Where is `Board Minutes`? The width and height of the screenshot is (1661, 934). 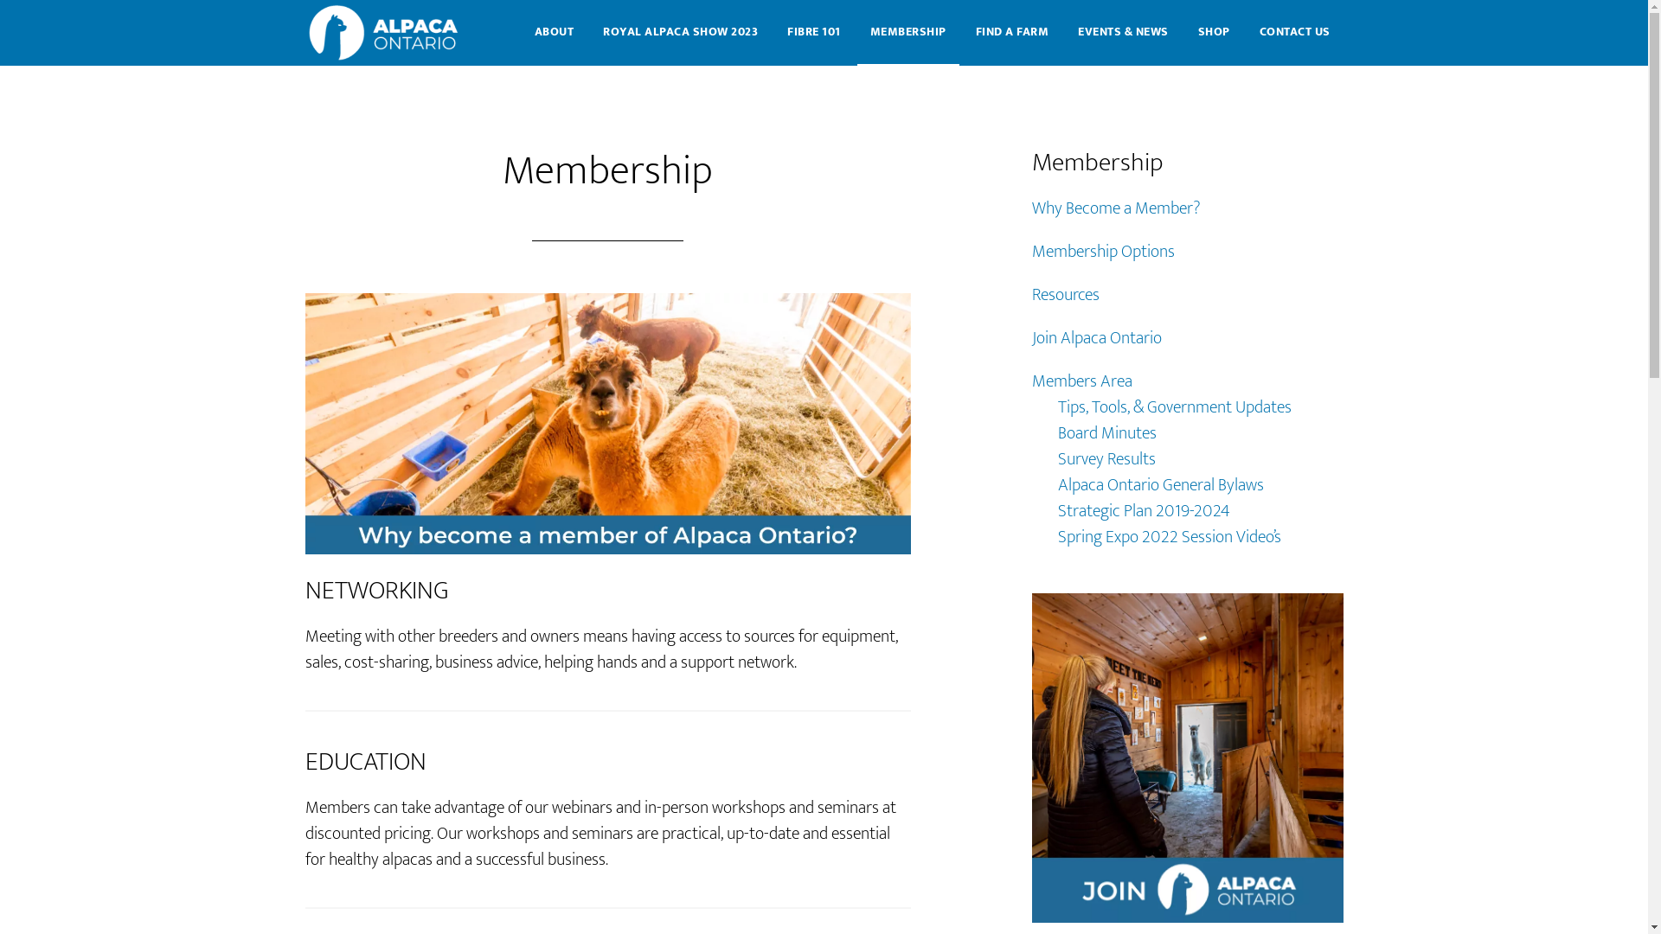 Board Minutes is located at coordinates (1106, 433).